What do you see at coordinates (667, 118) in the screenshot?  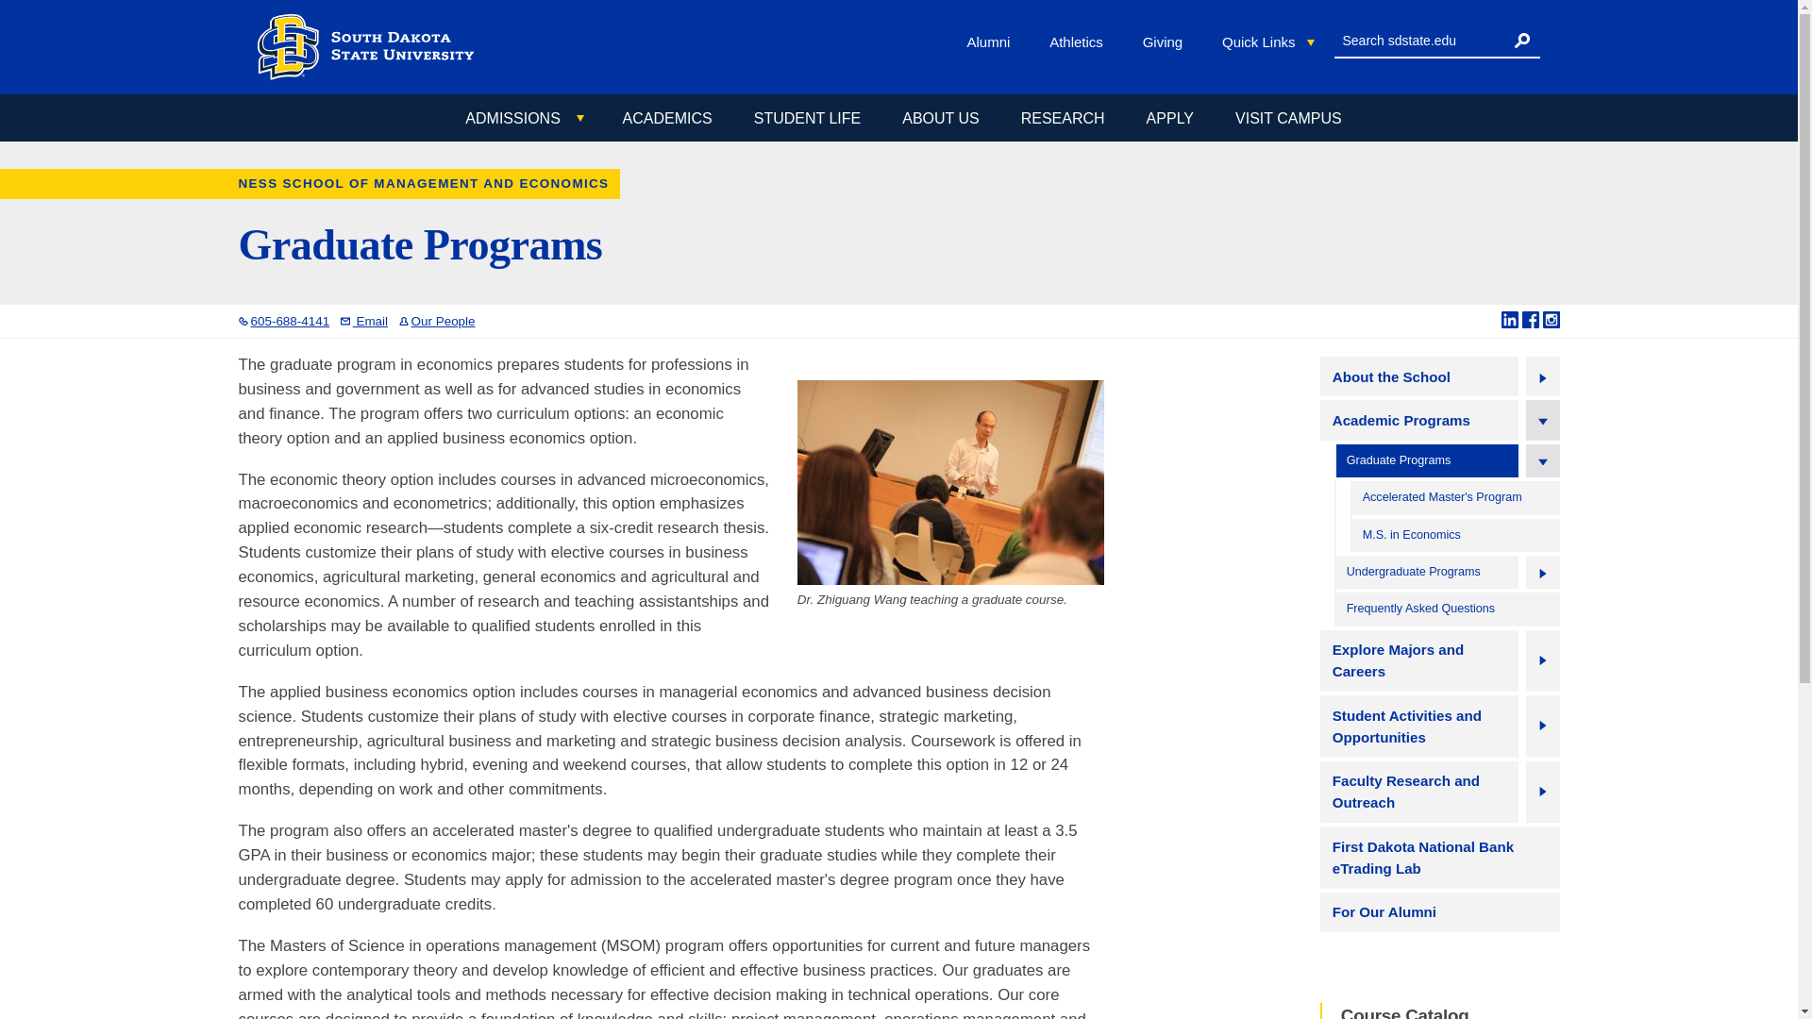 I see `ACADEMICS` at bounding box center [667, 118].